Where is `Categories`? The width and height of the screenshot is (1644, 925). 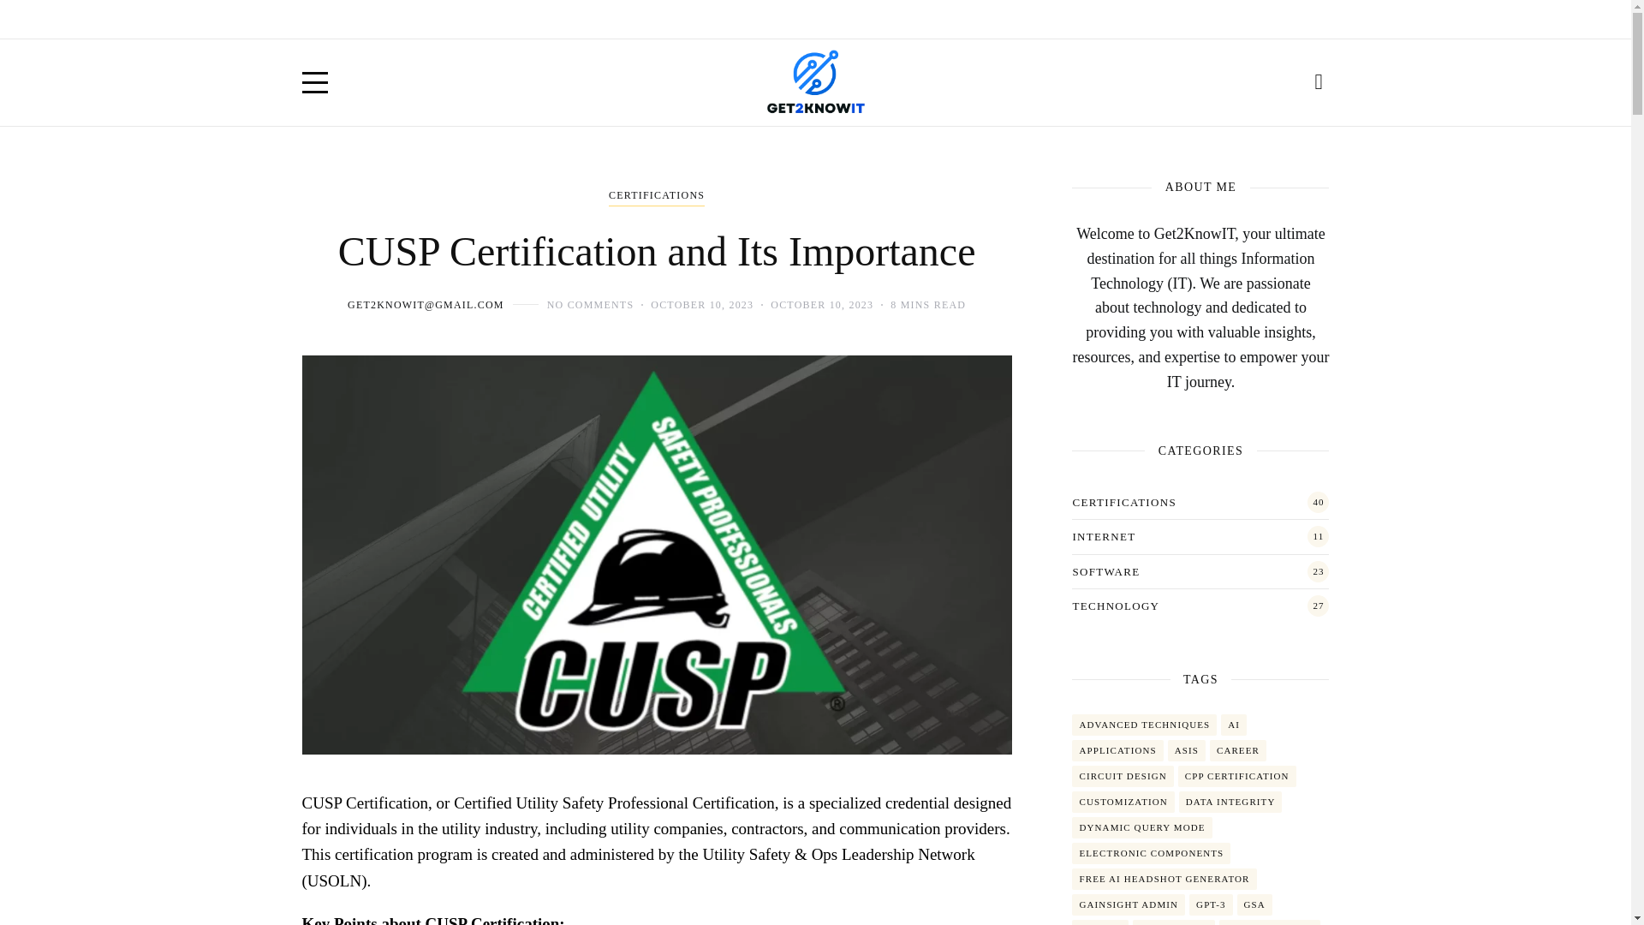 Categories is located at coordinates (656, 197).